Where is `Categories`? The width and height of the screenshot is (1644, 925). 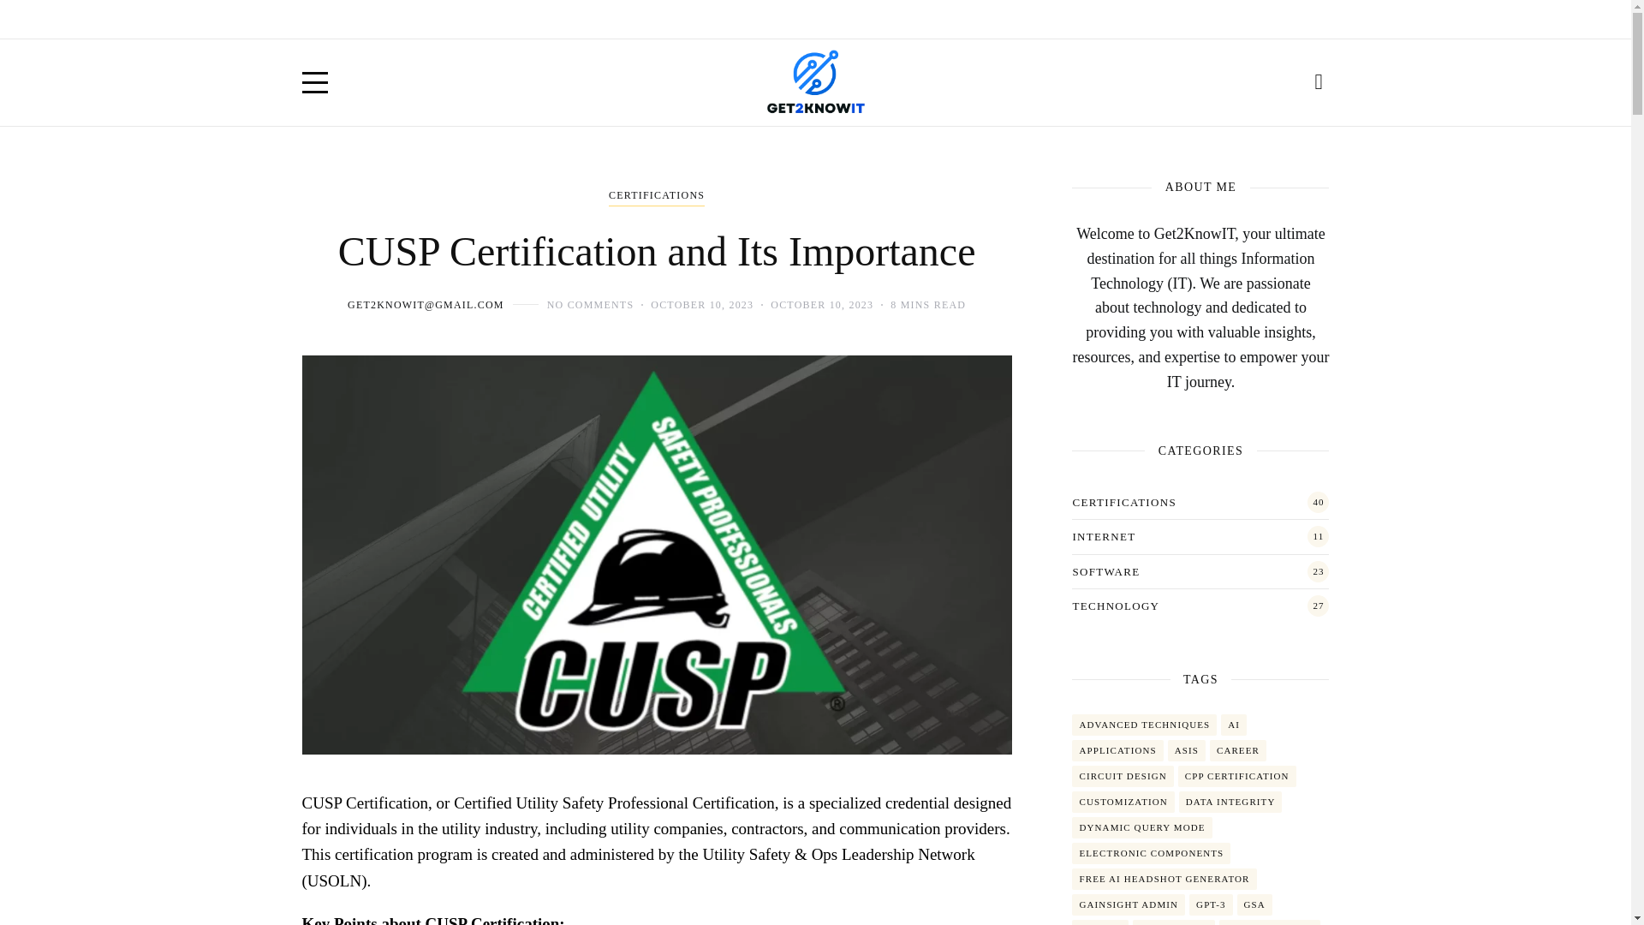 Categories is located at coordinates (656, 197).